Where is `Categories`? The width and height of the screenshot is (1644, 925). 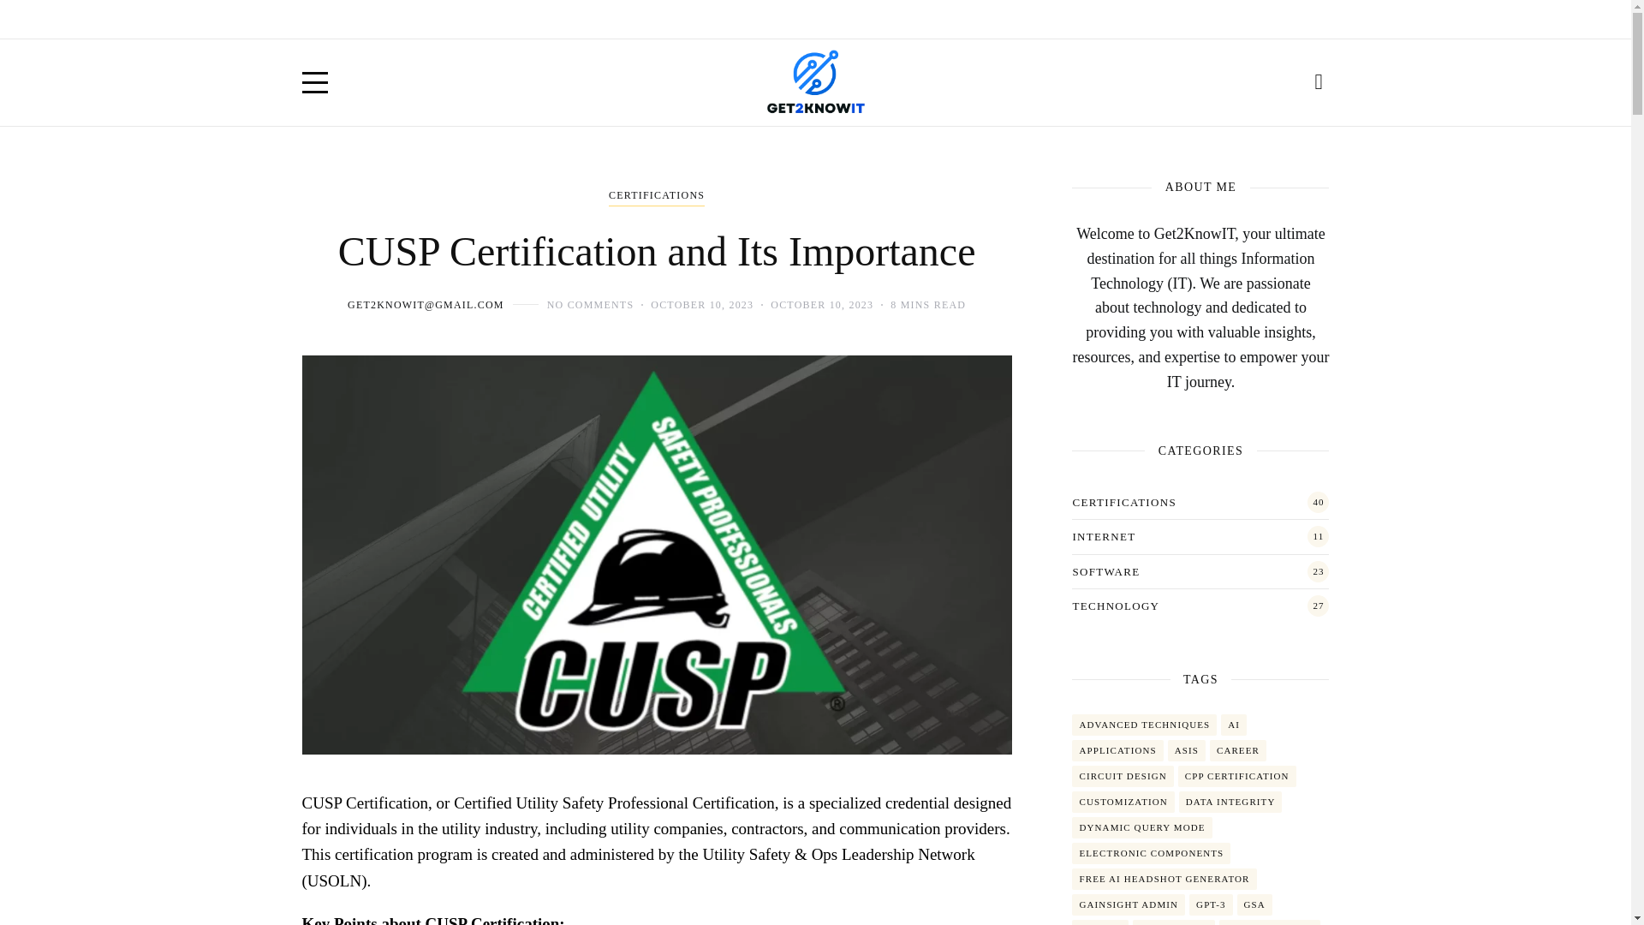 Categories is located at coordinates (656, 197).